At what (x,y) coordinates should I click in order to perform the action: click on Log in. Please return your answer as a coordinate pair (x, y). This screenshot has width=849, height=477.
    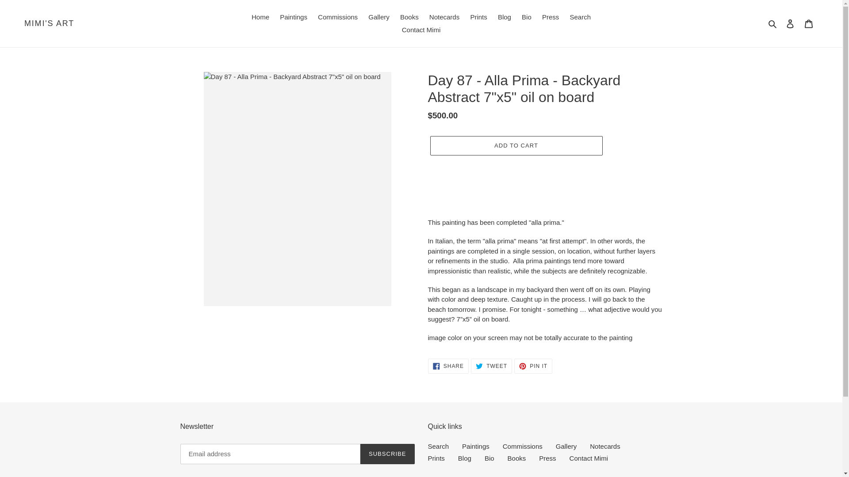
    Looking at the image, I should click on (409, 17).